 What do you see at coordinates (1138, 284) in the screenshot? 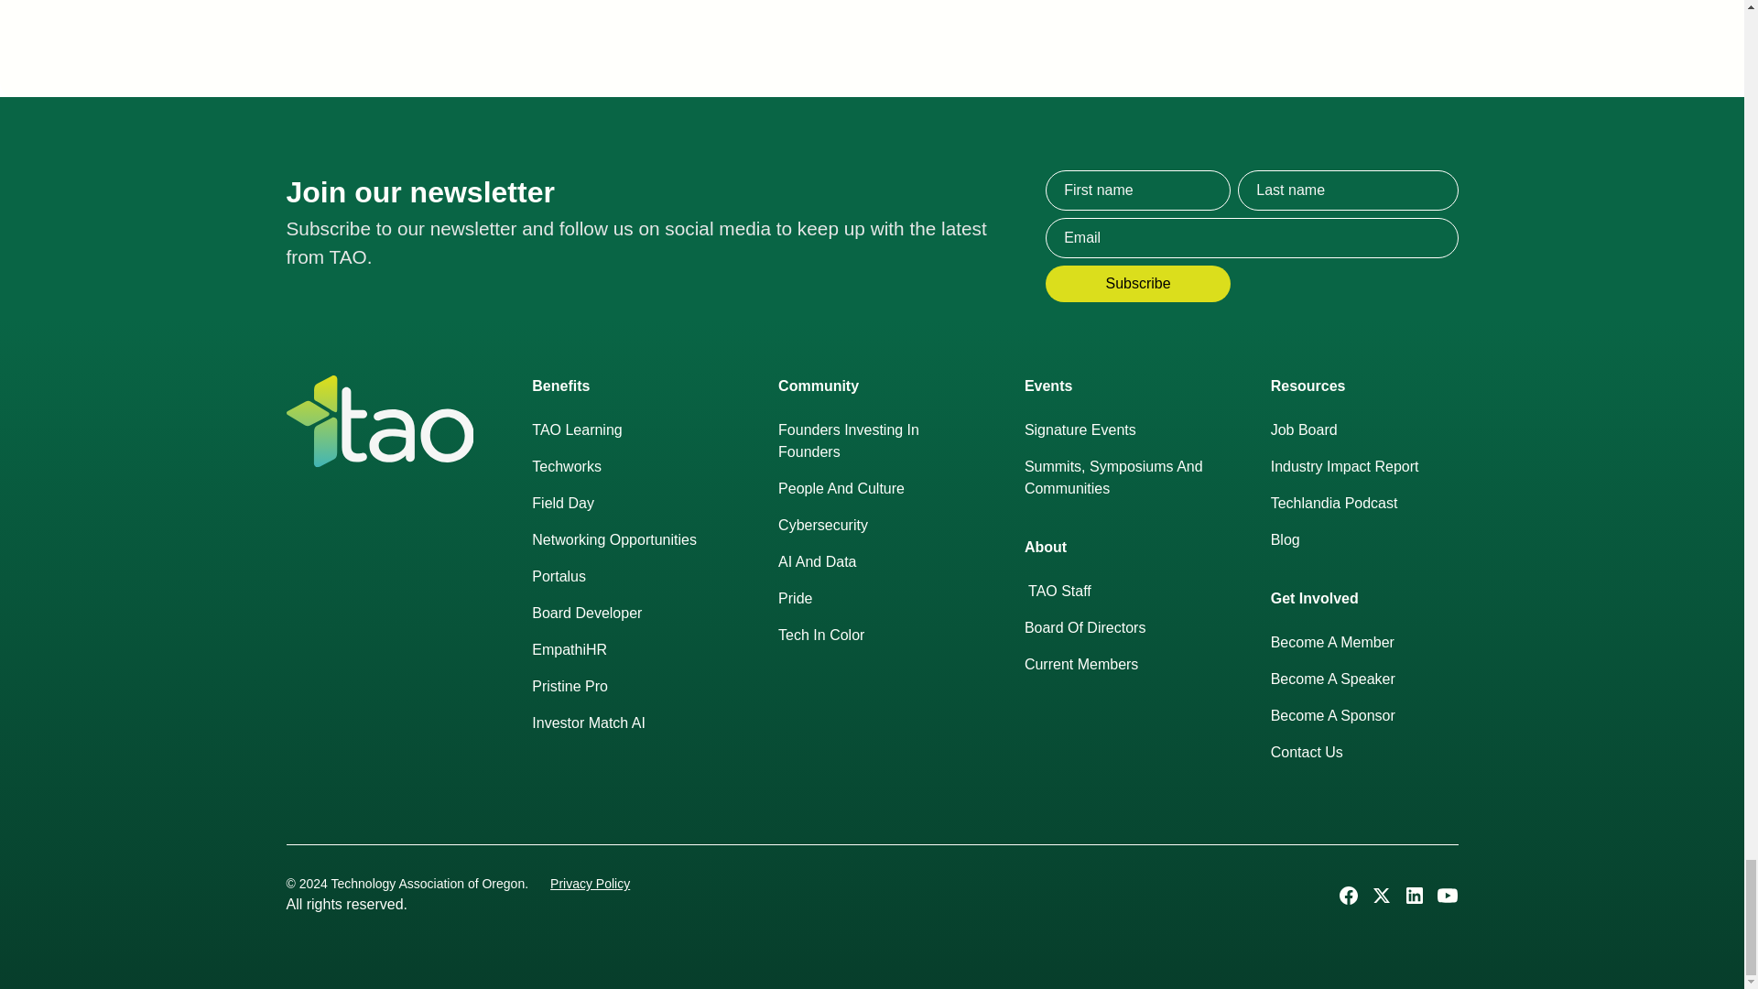
I see `Subscribe` at bounding box center [1138, 284].